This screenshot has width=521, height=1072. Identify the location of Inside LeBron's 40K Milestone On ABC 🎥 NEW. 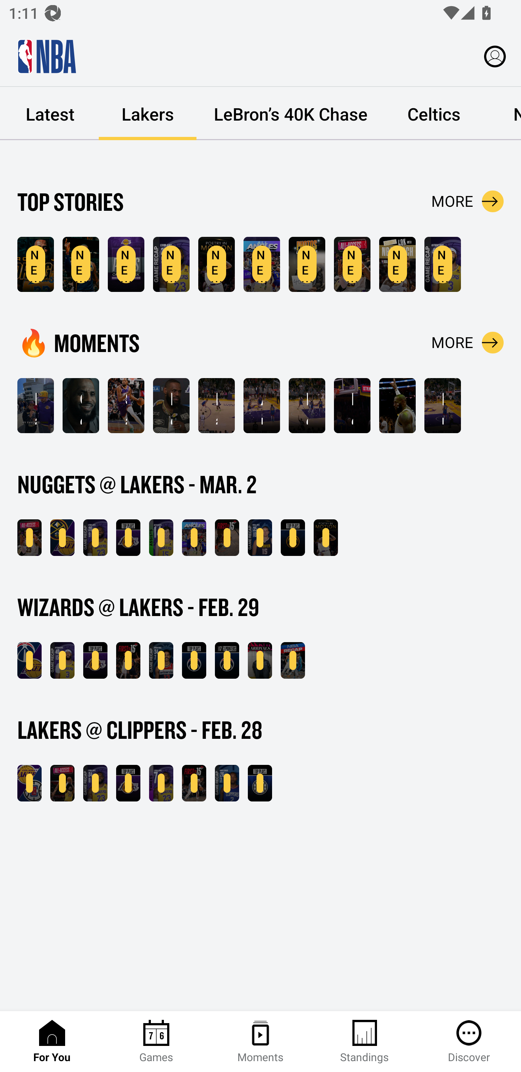
(352, 264).